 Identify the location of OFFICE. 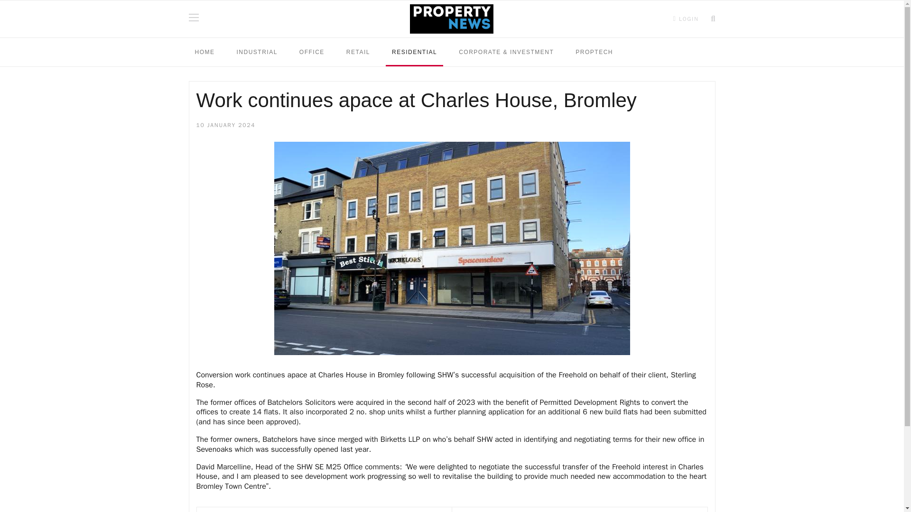
(312, 52).